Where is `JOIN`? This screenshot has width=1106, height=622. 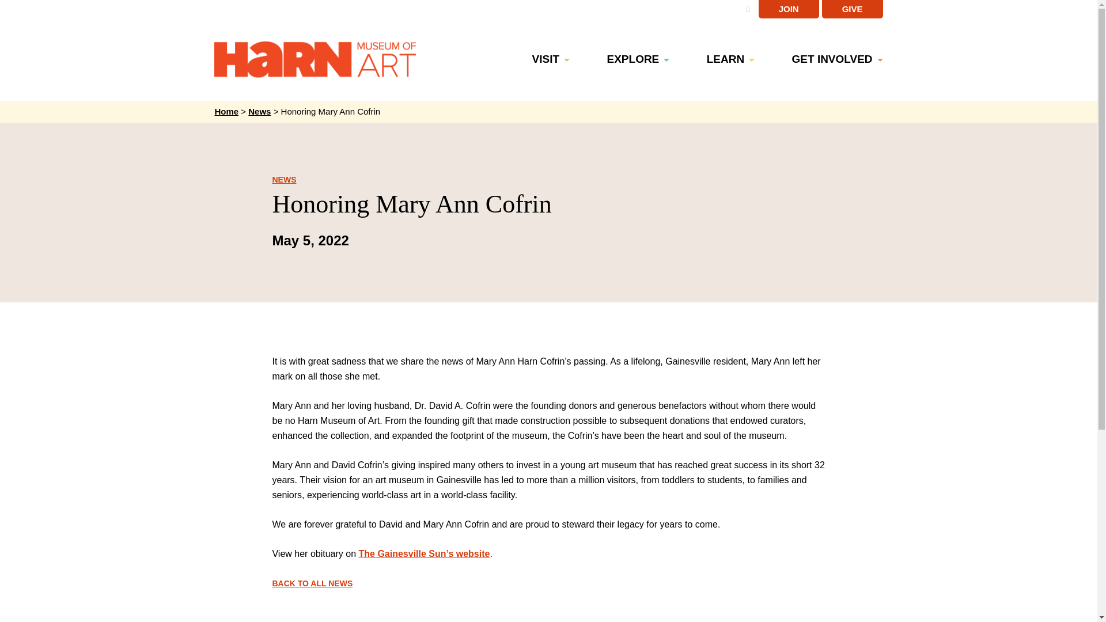 JOIN is located at coordinates (789, 9).